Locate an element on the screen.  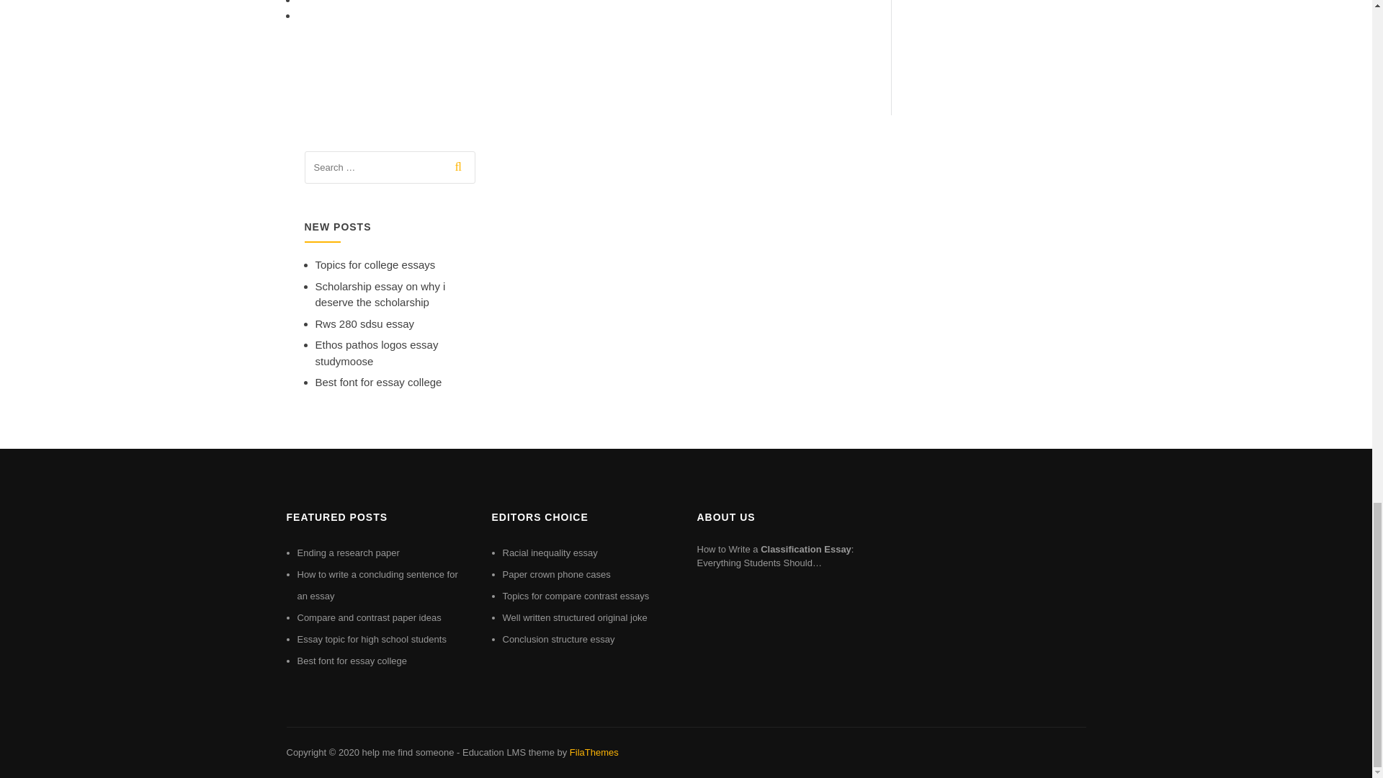
Compare and contrast paper ideas is located at coordinates (369, 617).